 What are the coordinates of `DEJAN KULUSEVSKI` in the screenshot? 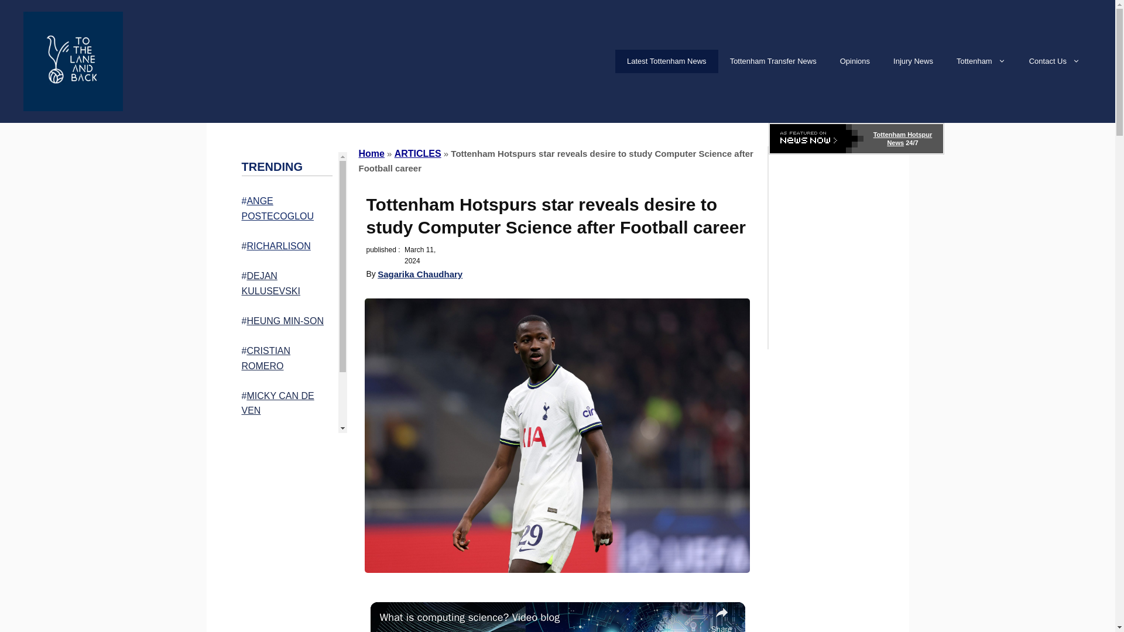 It's located at (270, 283).